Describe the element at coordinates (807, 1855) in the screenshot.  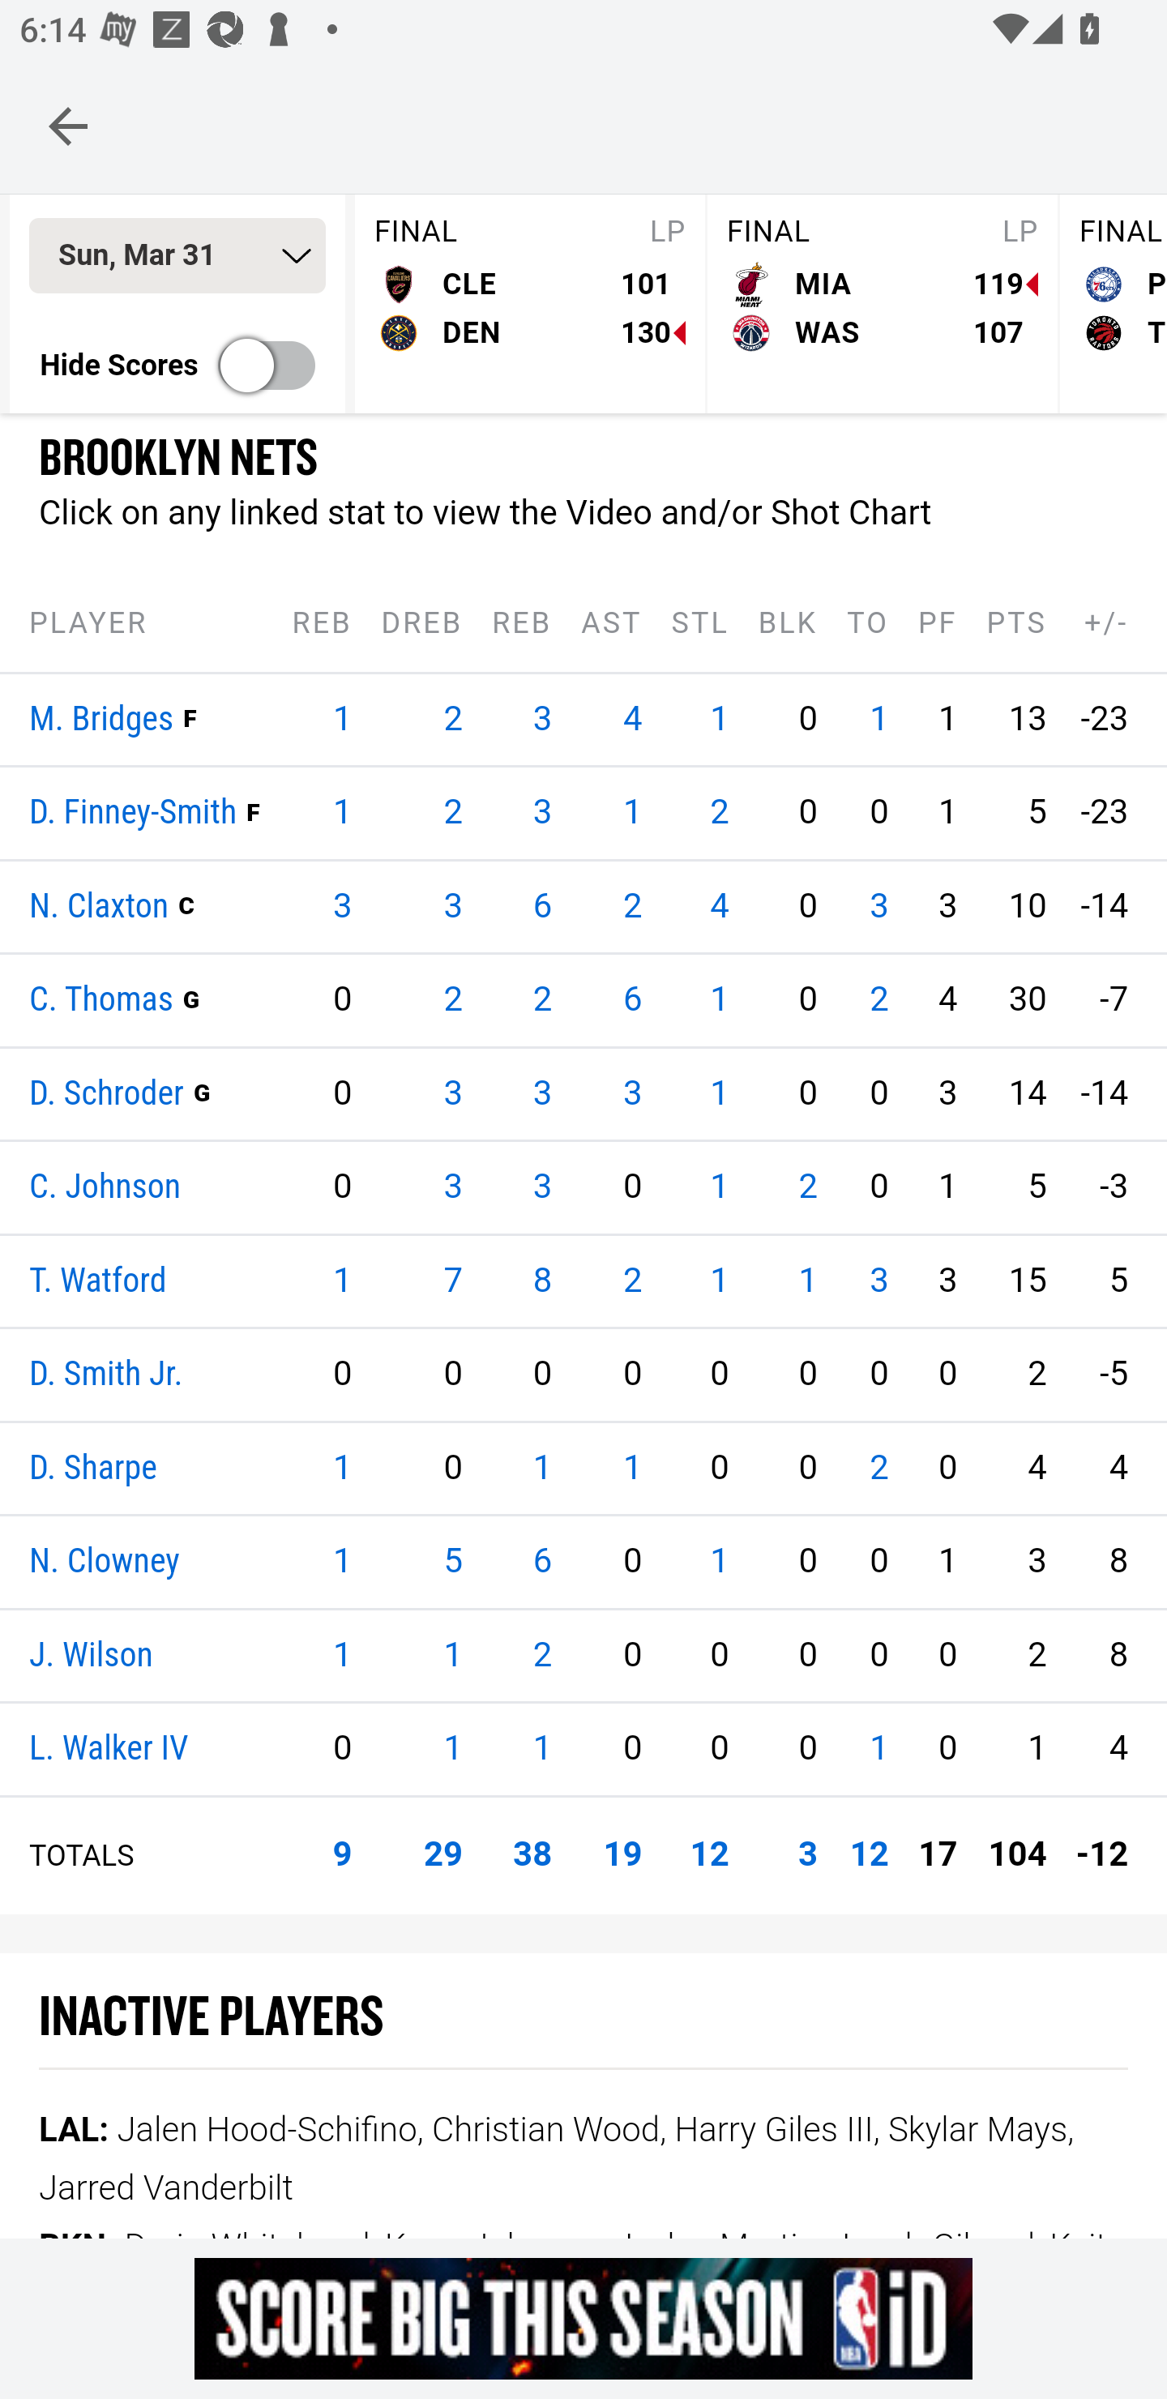
I see `3` at that location.